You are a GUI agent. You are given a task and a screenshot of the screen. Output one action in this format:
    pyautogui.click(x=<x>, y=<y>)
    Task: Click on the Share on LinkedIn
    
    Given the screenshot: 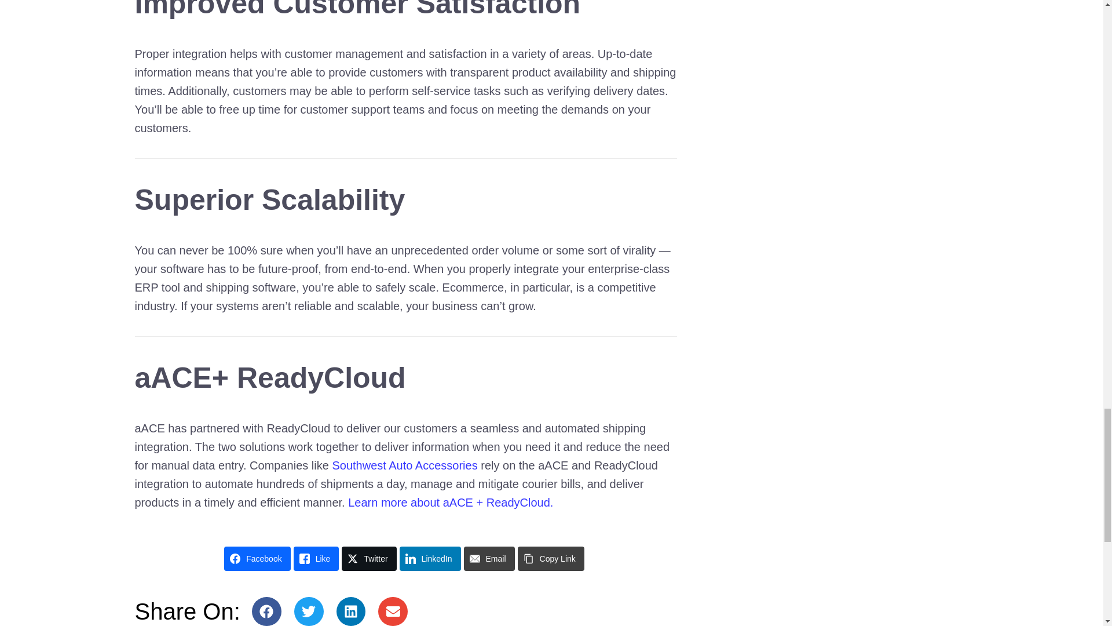 What is the action you would take?
    pyautogui.click(x=430, y=558)
    